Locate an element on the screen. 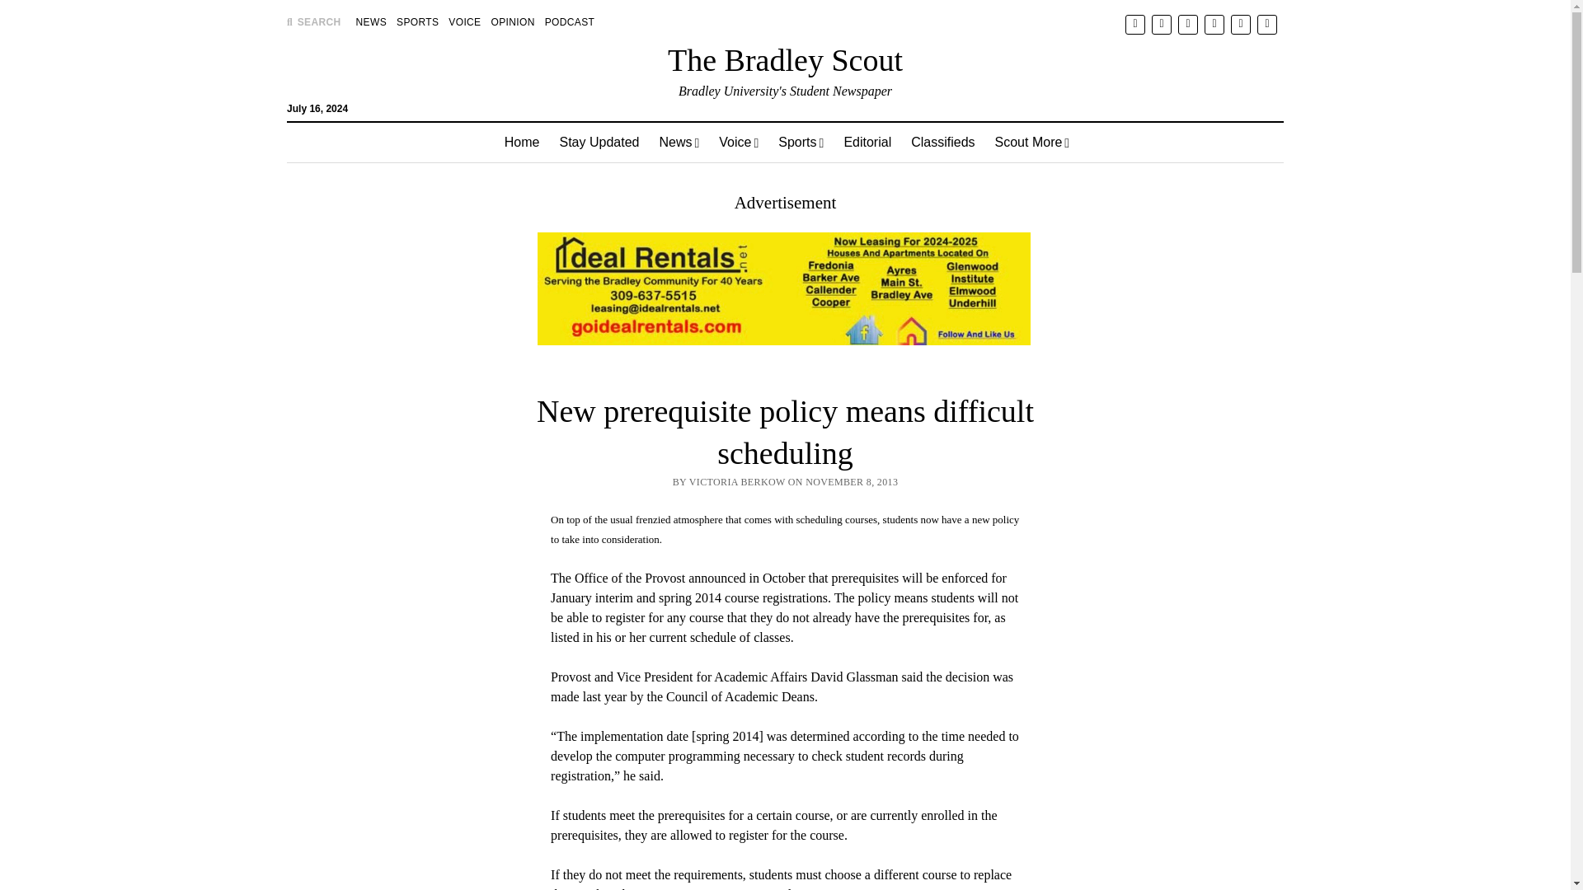 The image size is (1583, 890). PODCAST is located at coordinates (569, 21).